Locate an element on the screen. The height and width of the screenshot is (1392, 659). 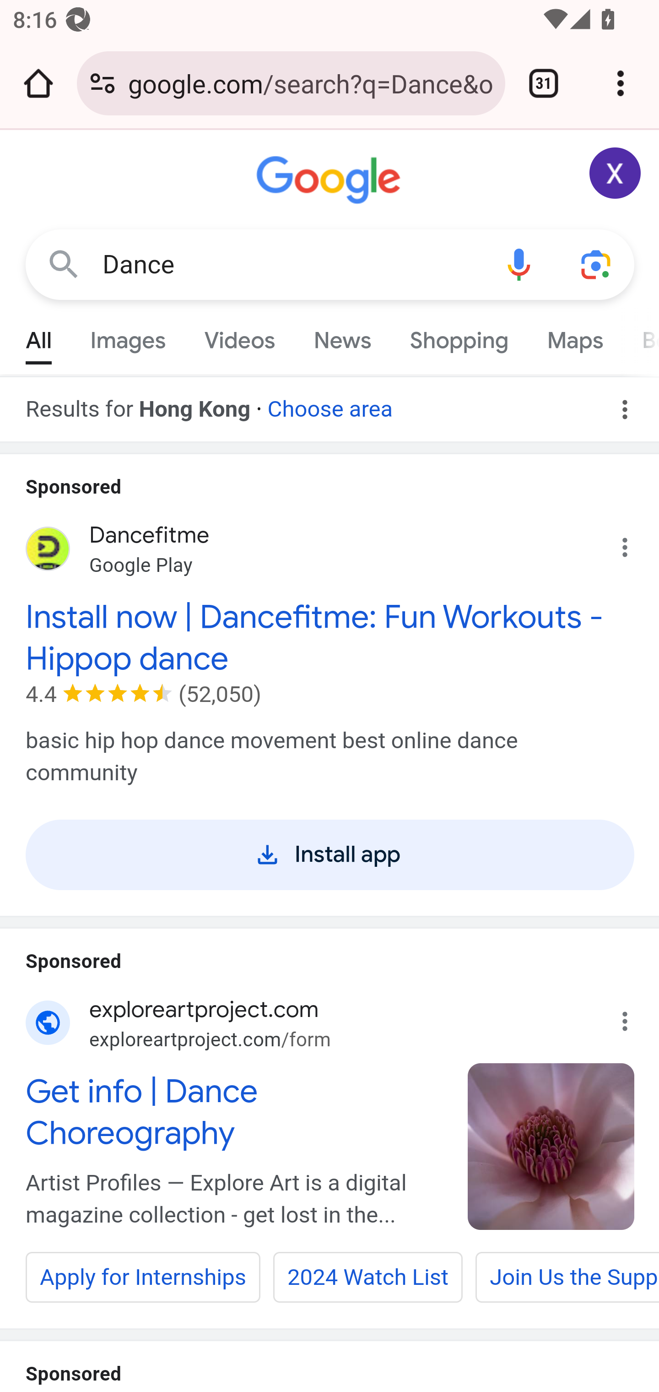
Switch or close tabs is located at coordinates (544, 83).